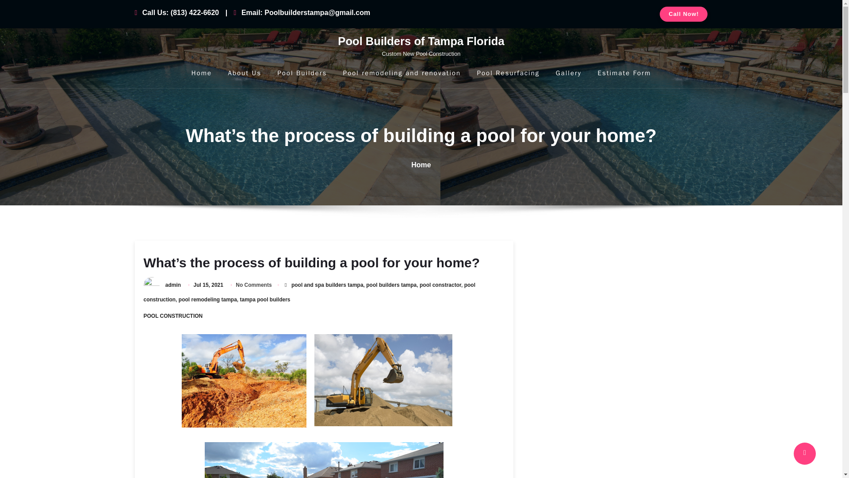  Describe the element at coordinates (421, 45) in the screenshot. I see `pool builders tampa` at that location.